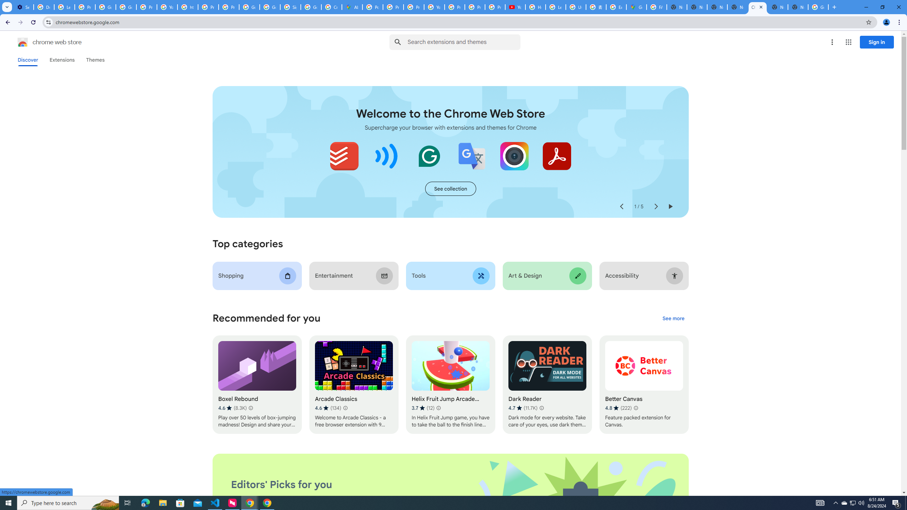 Image resolution: width=907 pixels, height=510 pixels. I want to click on Better Canvas, so click(644, 385).